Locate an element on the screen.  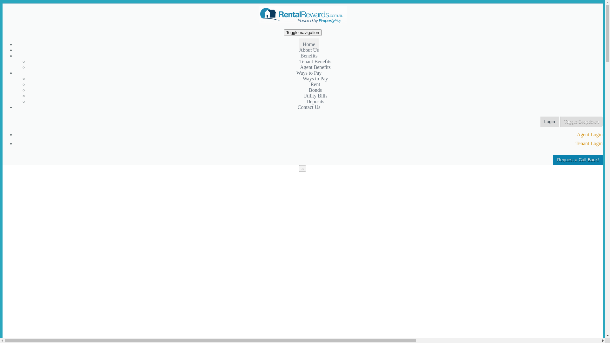
Contact Us is located at coordinates (309, 107).